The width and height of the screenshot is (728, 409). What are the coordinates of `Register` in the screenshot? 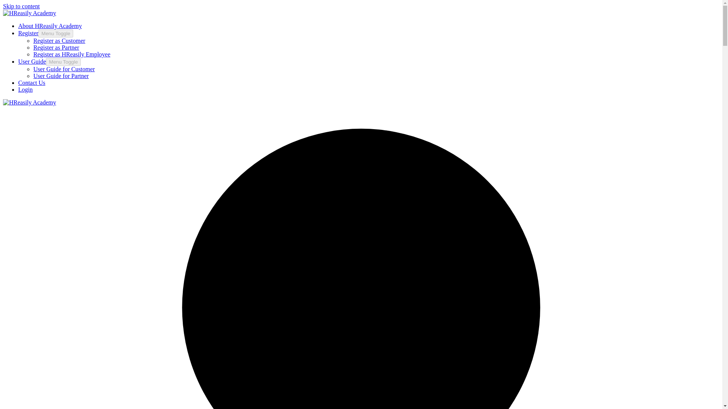 It's located at (28, 33).